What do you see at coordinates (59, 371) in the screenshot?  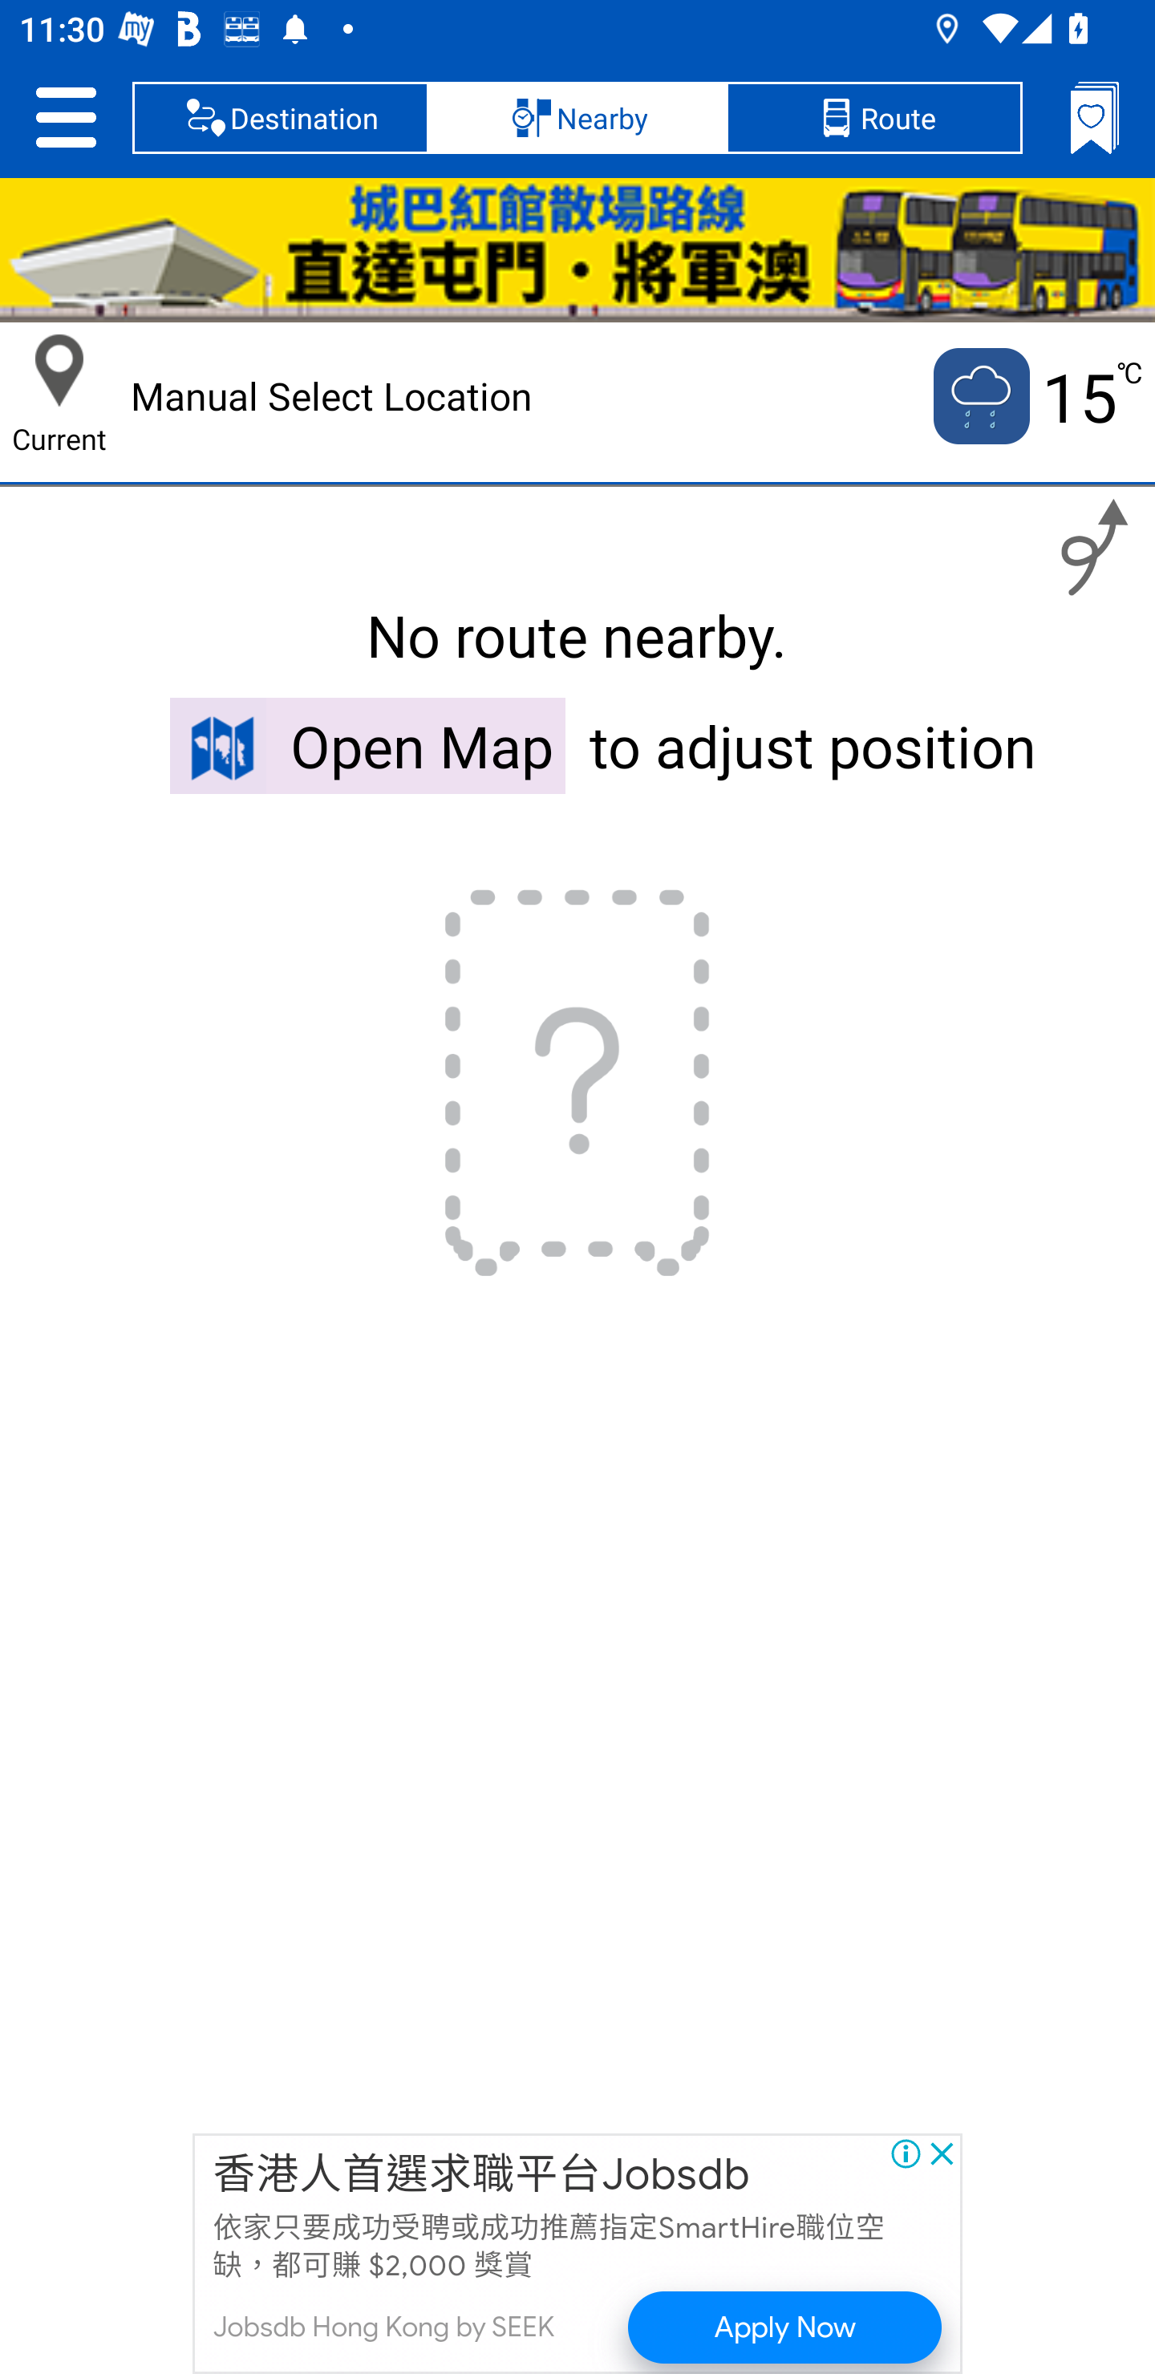 I see `Current Location` at bounding box center [59, 371].